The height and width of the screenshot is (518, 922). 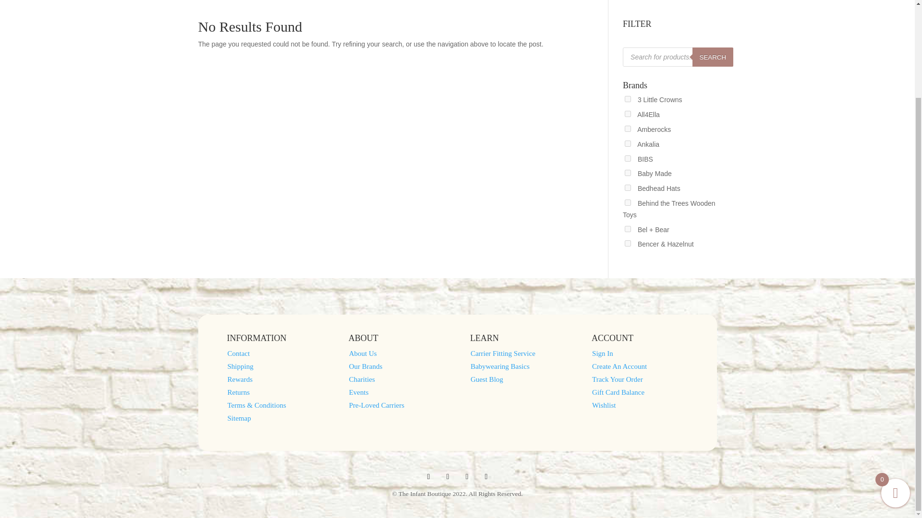 I want to click on Follow on Pinterest, so click(x=467, y=477).